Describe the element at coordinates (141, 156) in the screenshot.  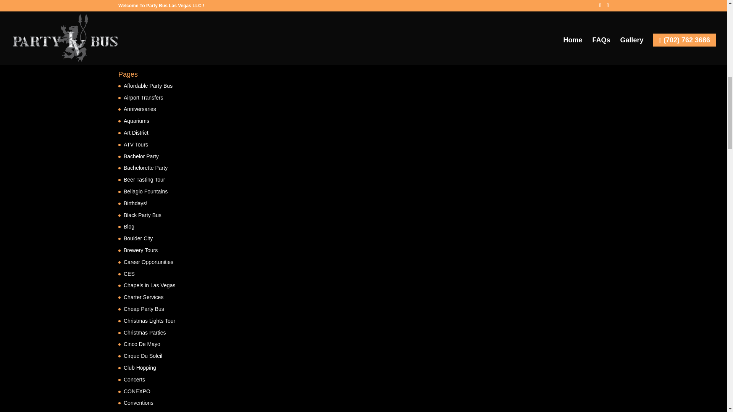
I see `Bachelor Party` at that location.